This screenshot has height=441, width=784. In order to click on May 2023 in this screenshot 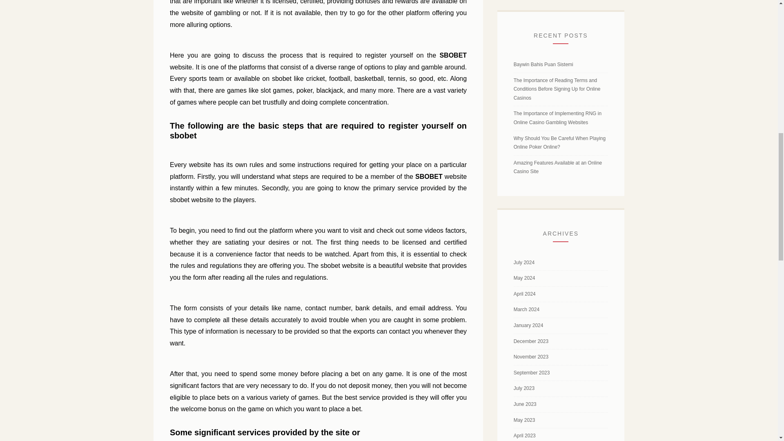, I will do `click(524, 420)`.